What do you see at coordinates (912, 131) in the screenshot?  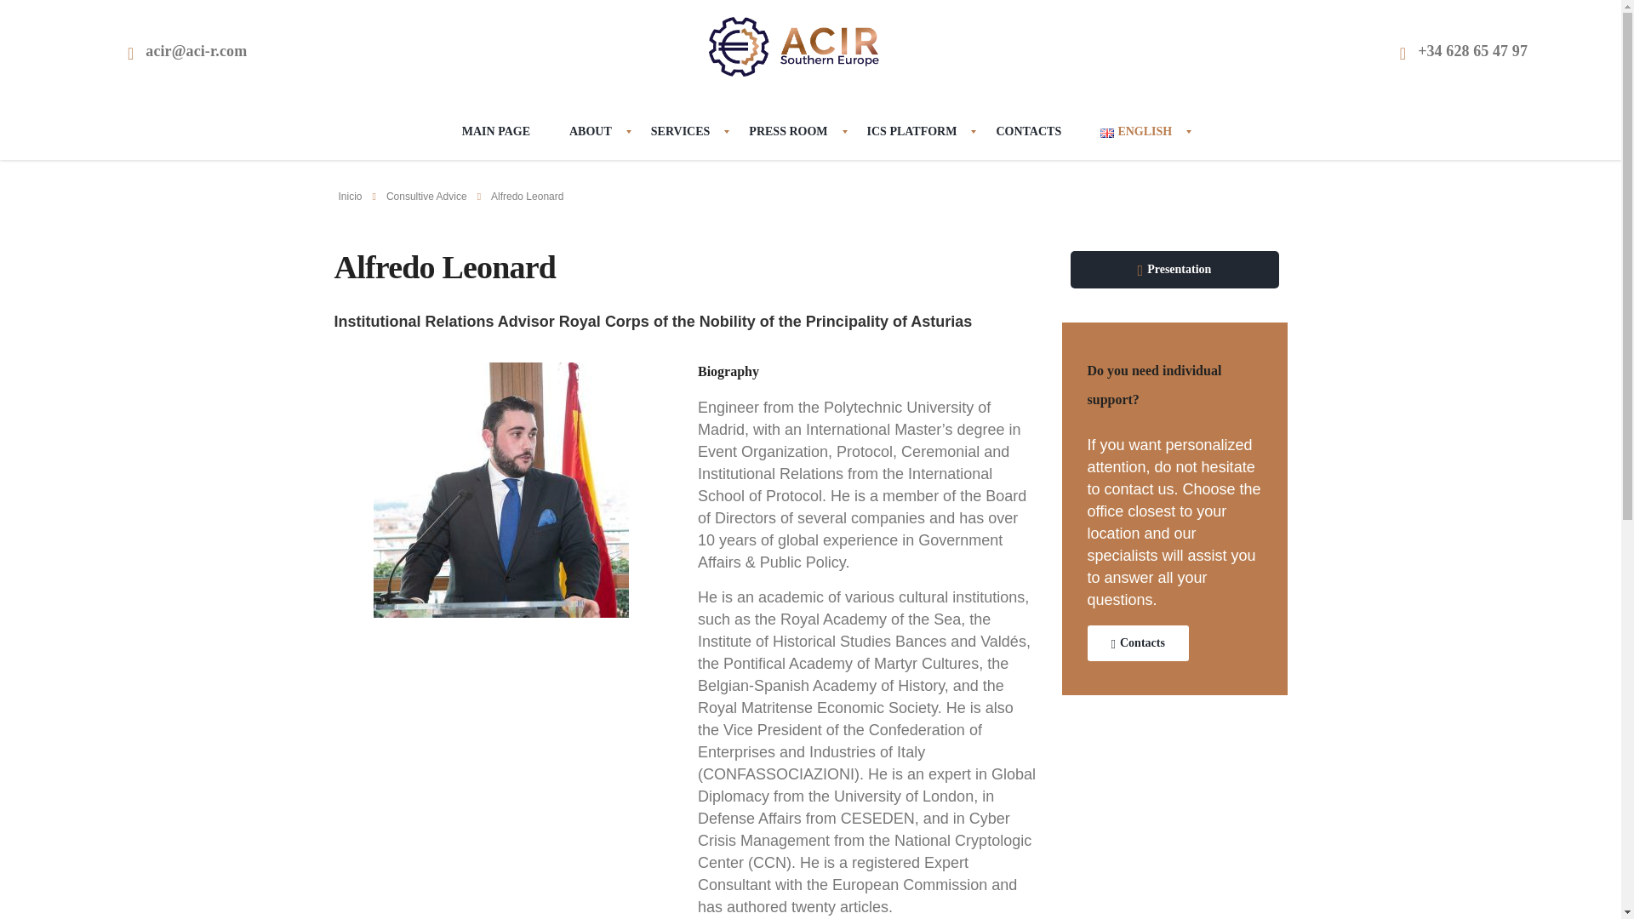 I see `ICS PLATFORM` at bounding box center [912, 131].